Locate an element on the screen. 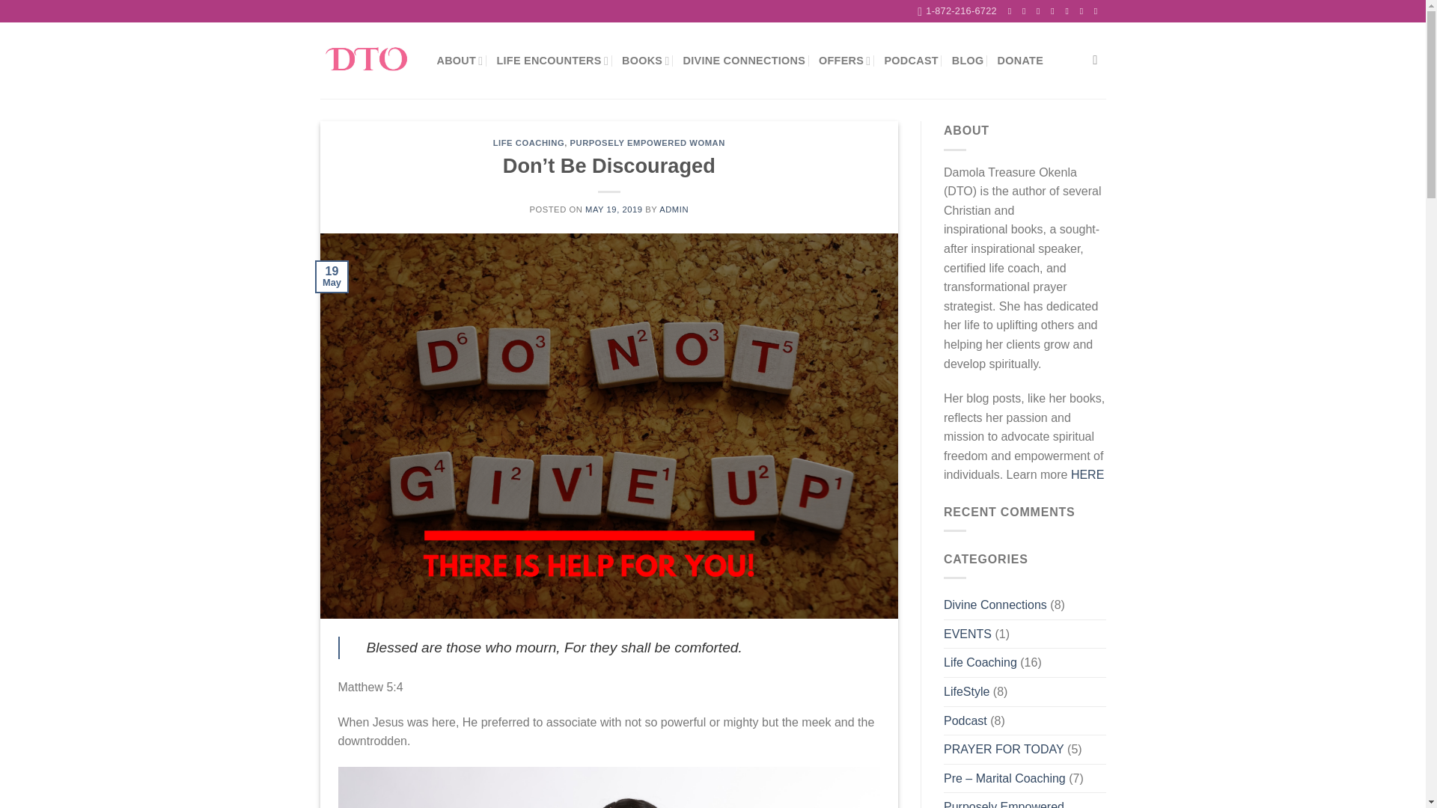  PODCAST is located at coordinates (910, 60).